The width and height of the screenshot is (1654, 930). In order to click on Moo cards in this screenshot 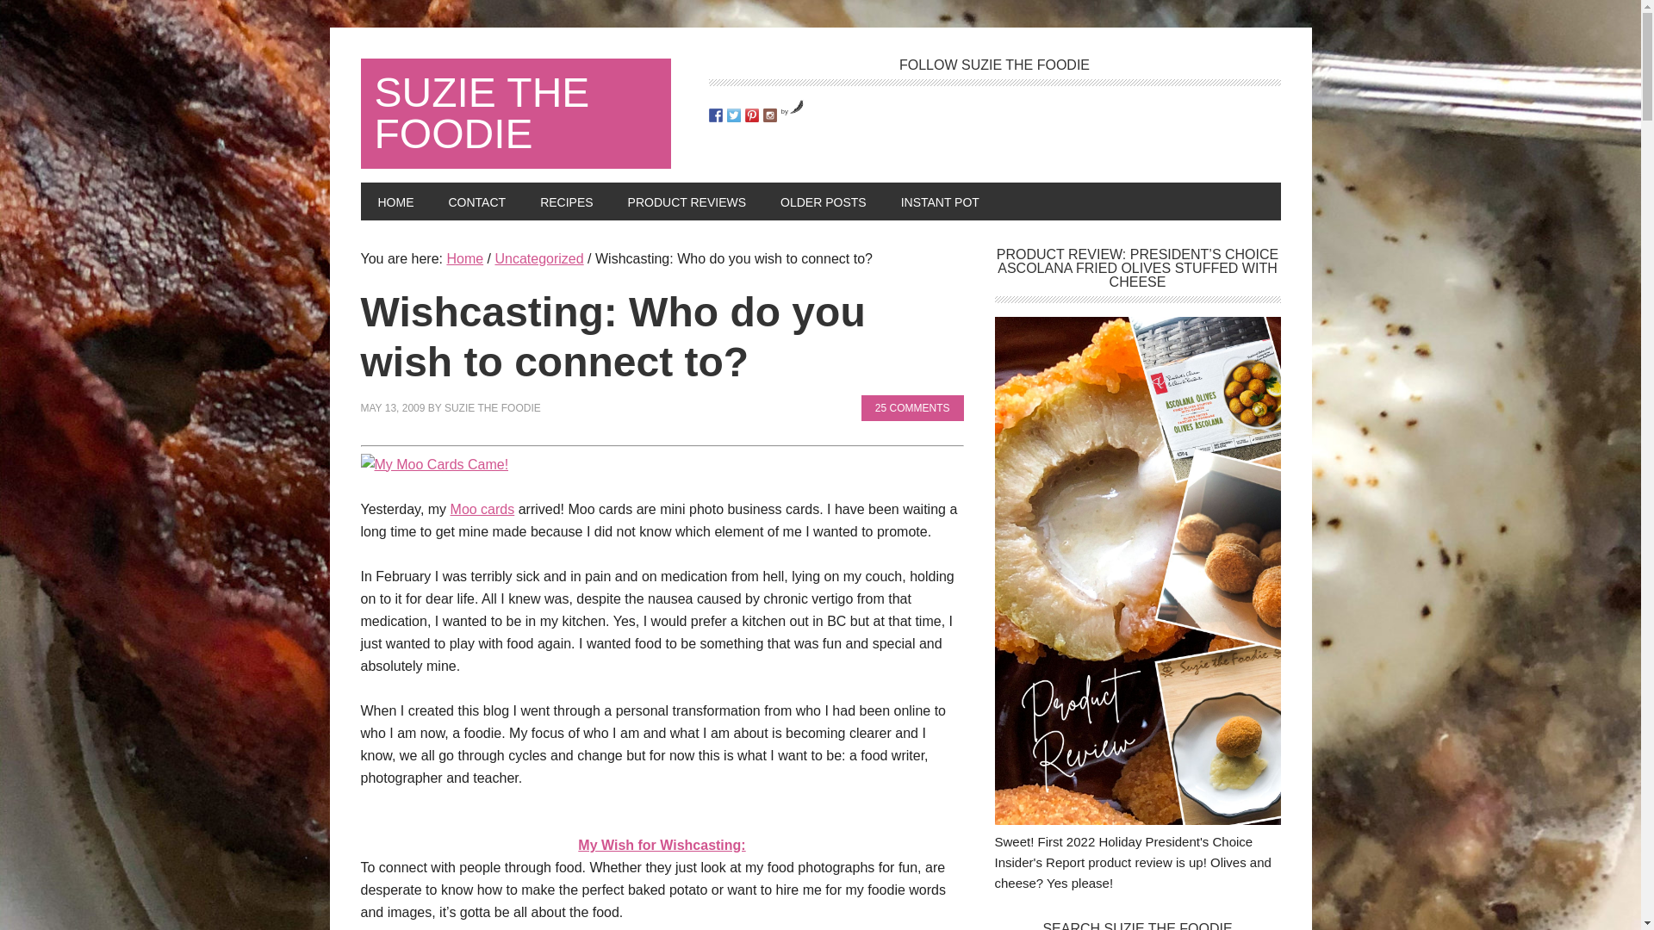, I will do `click(482, 510)`.